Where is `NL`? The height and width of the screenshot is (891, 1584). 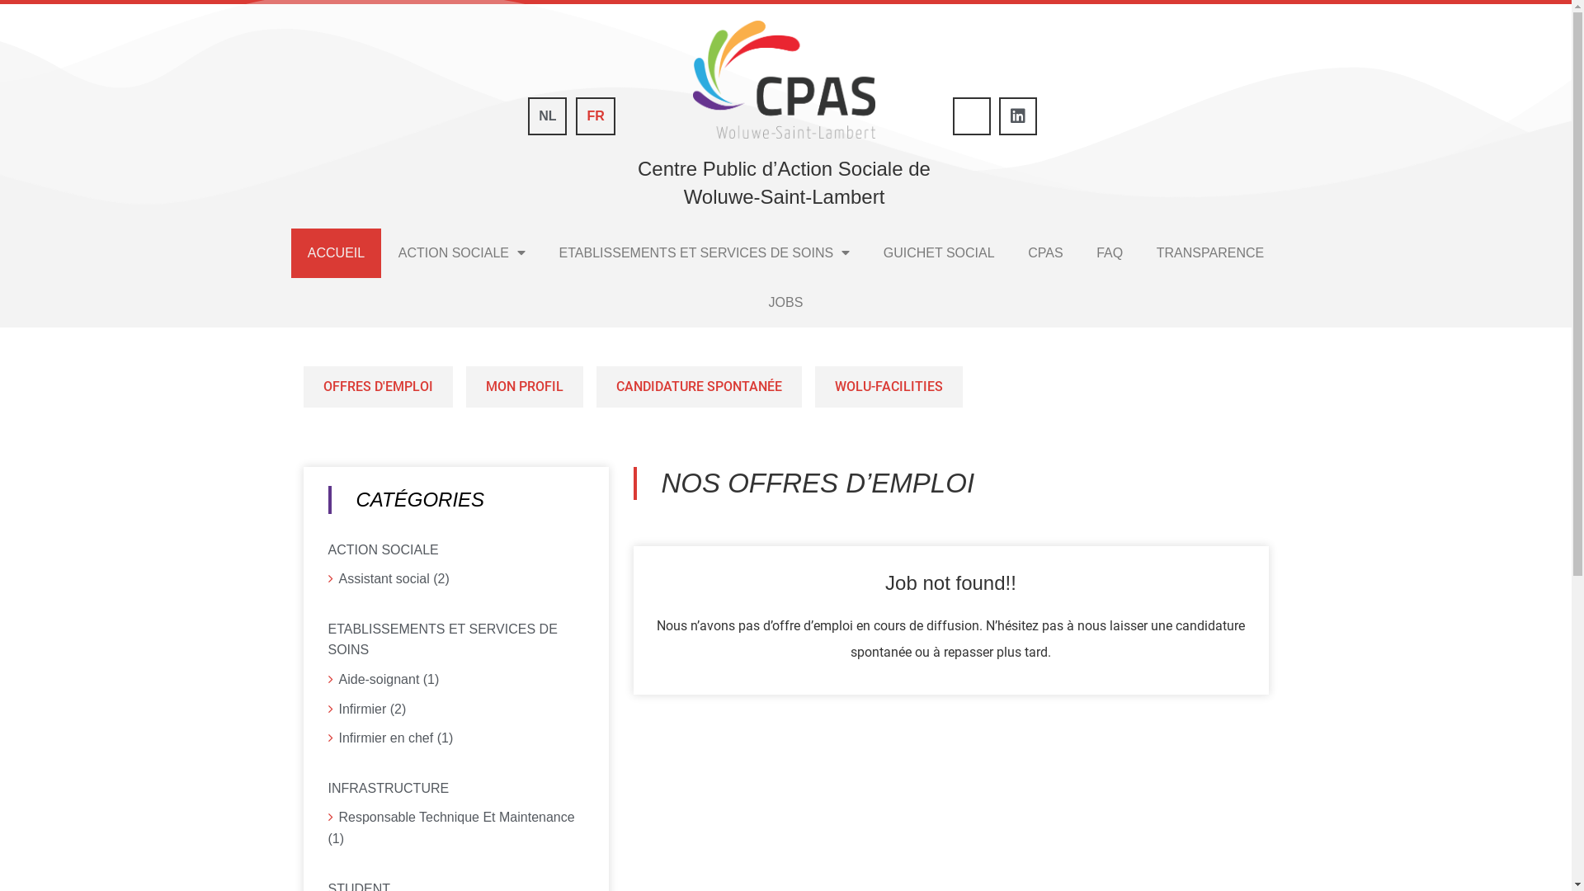
NL is located at coordinates (548, 116).